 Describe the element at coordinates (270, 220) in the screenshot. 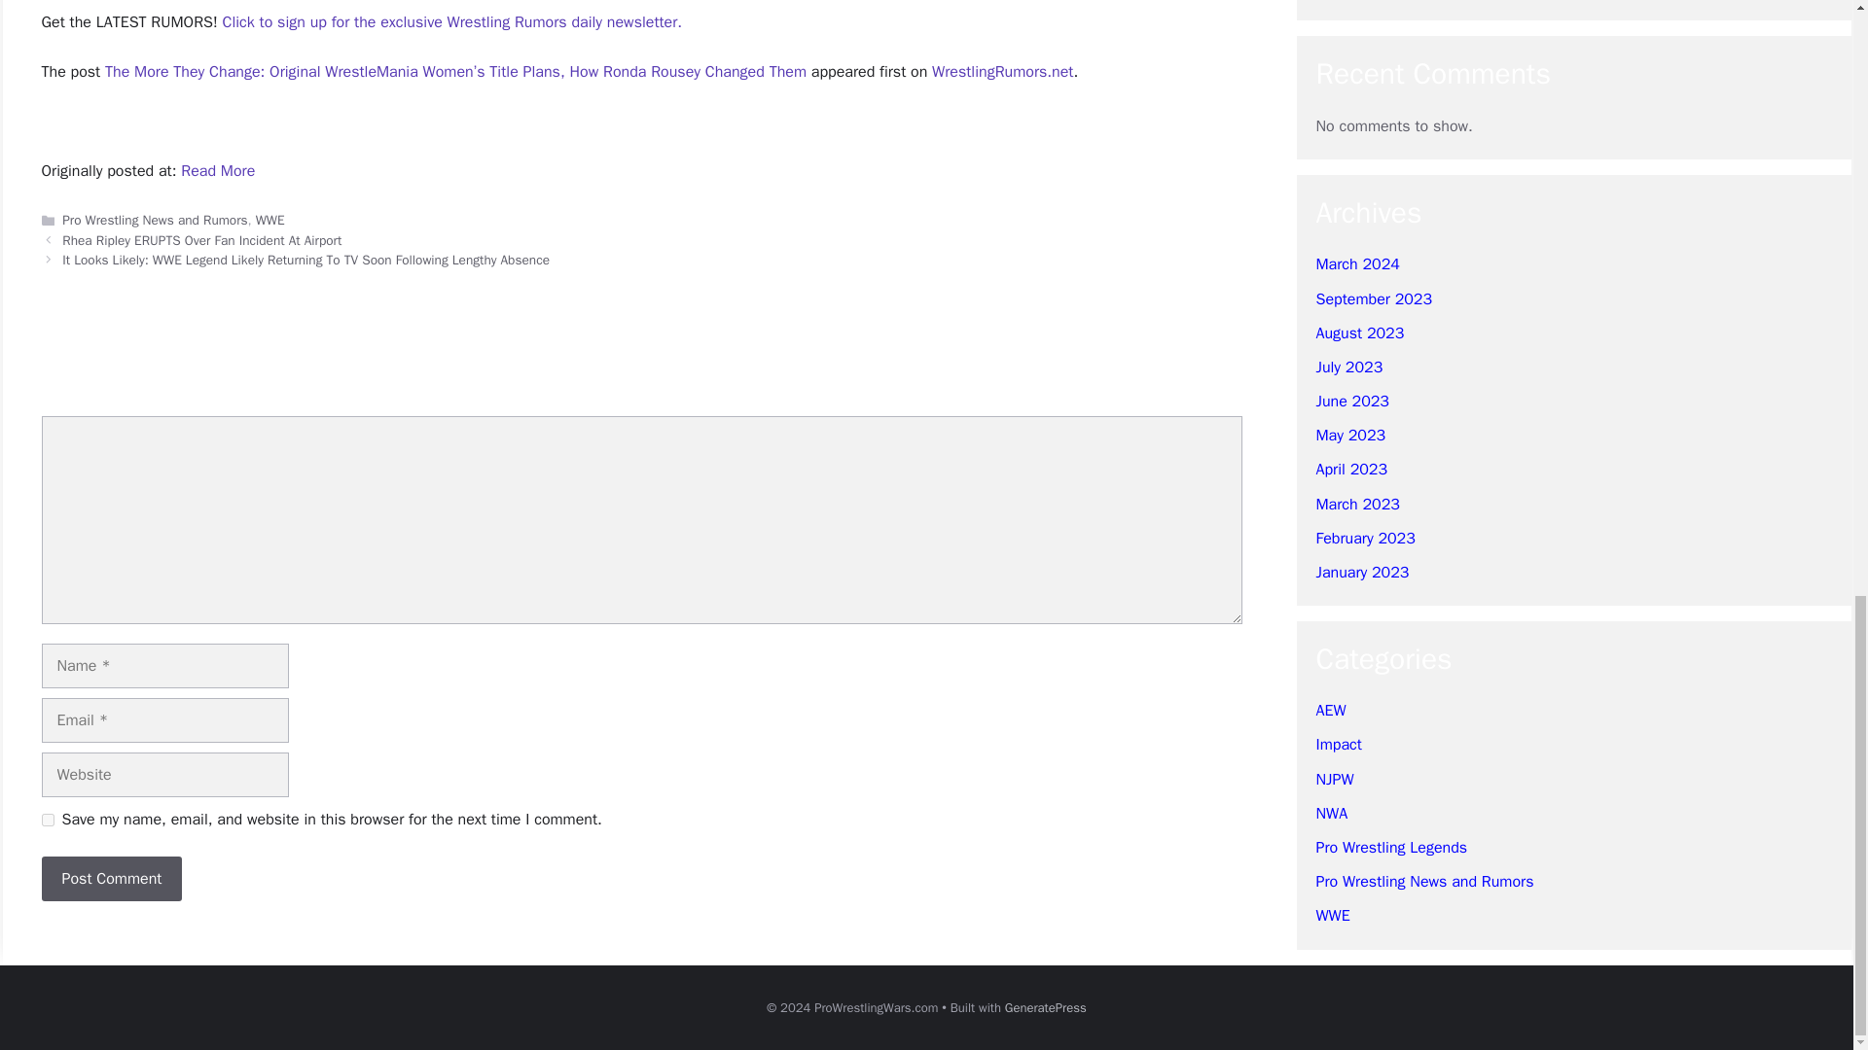

I see `WWE` at that location.